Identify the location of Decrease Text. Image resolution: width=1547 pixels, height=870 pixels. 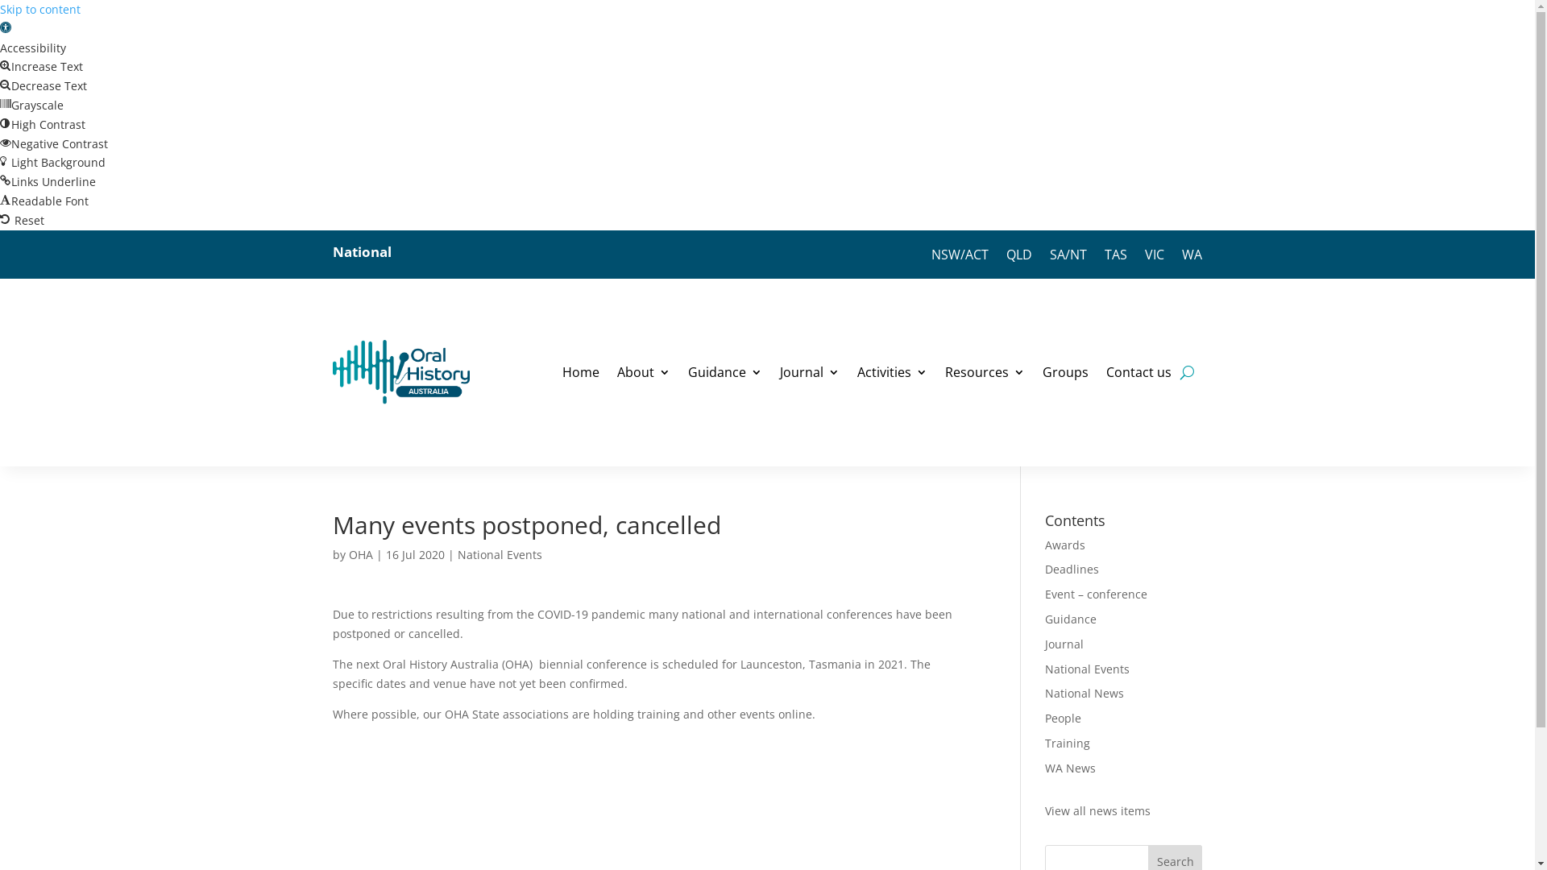
(44, 85).